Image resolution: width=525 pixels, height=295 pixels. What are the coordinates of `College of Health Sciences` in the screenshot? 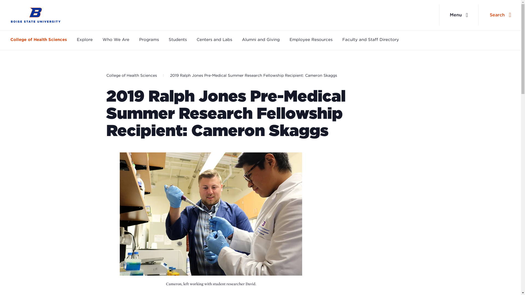 It's located at (131, 75).